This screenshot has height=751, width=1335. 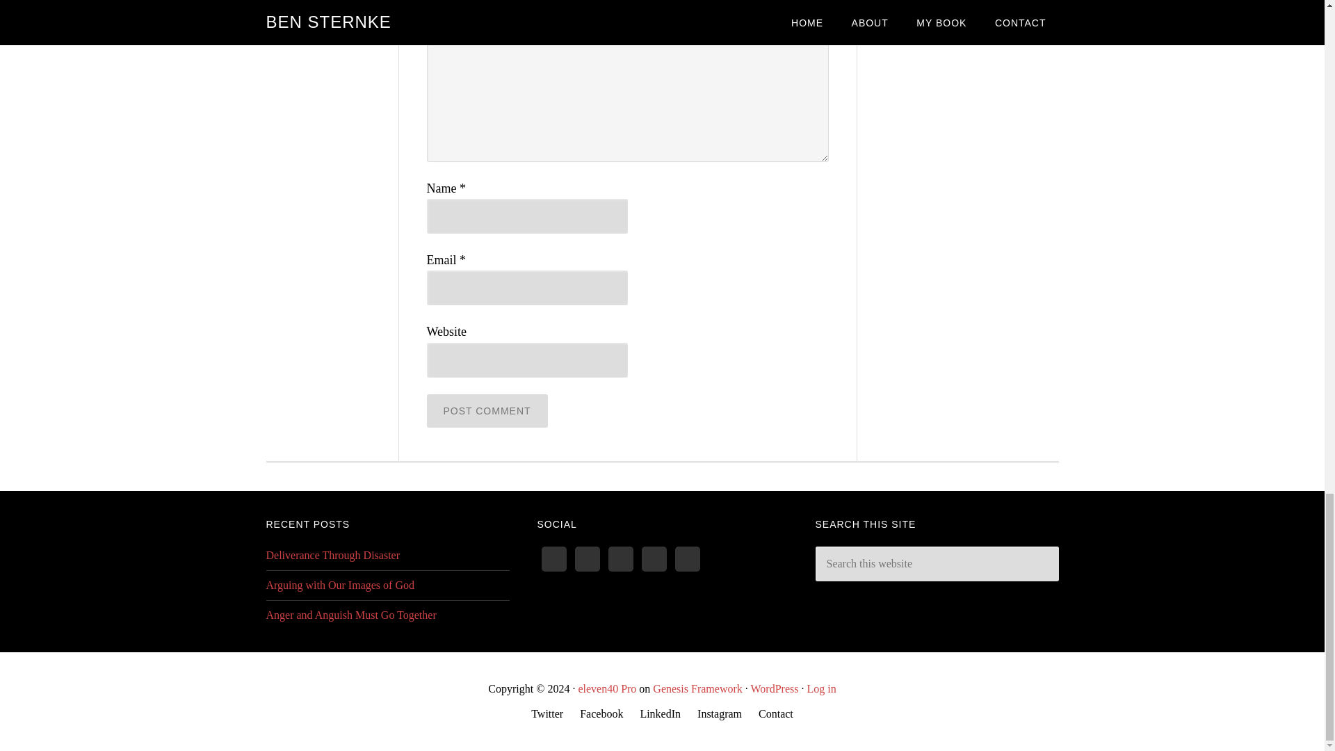 I want to click on Deliverance Through Disaster, so click(x=332, y=555).